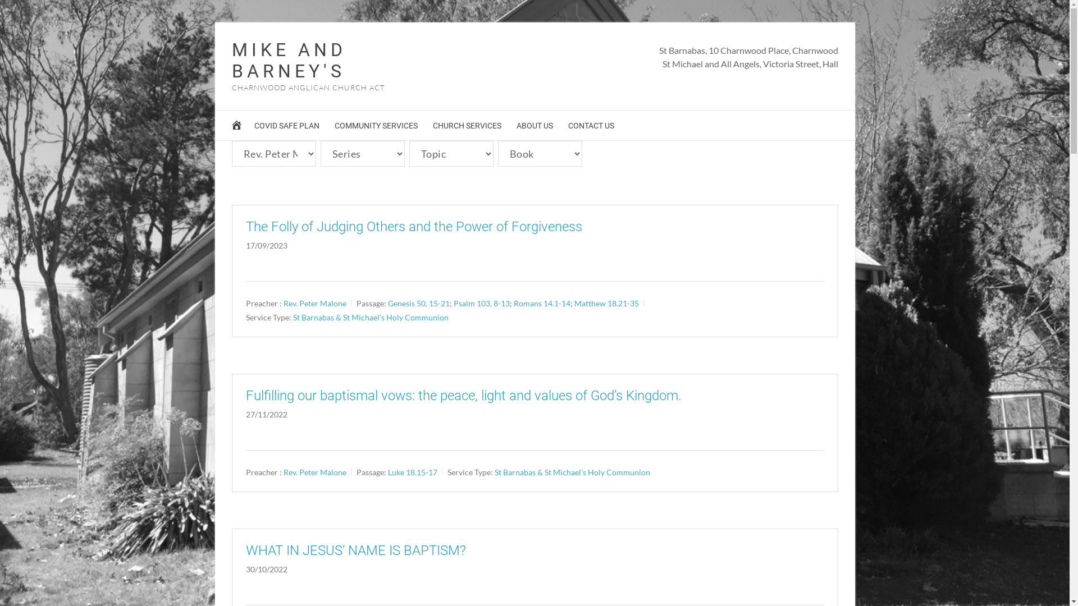  I want to click on CONTACT US, so click(591, 126).